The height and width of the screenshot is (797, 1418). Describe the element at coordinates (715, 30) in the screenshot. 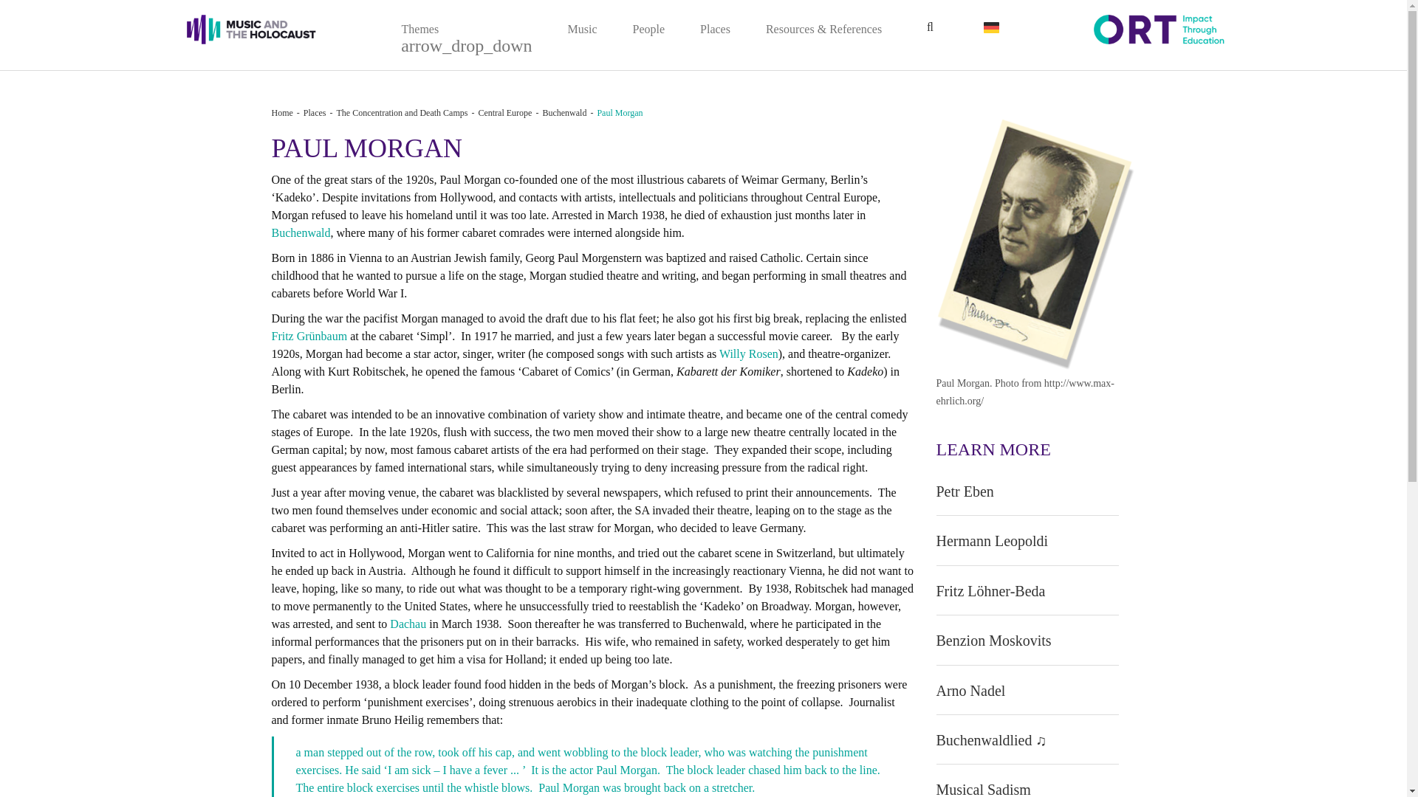

I see `Places` at that location.